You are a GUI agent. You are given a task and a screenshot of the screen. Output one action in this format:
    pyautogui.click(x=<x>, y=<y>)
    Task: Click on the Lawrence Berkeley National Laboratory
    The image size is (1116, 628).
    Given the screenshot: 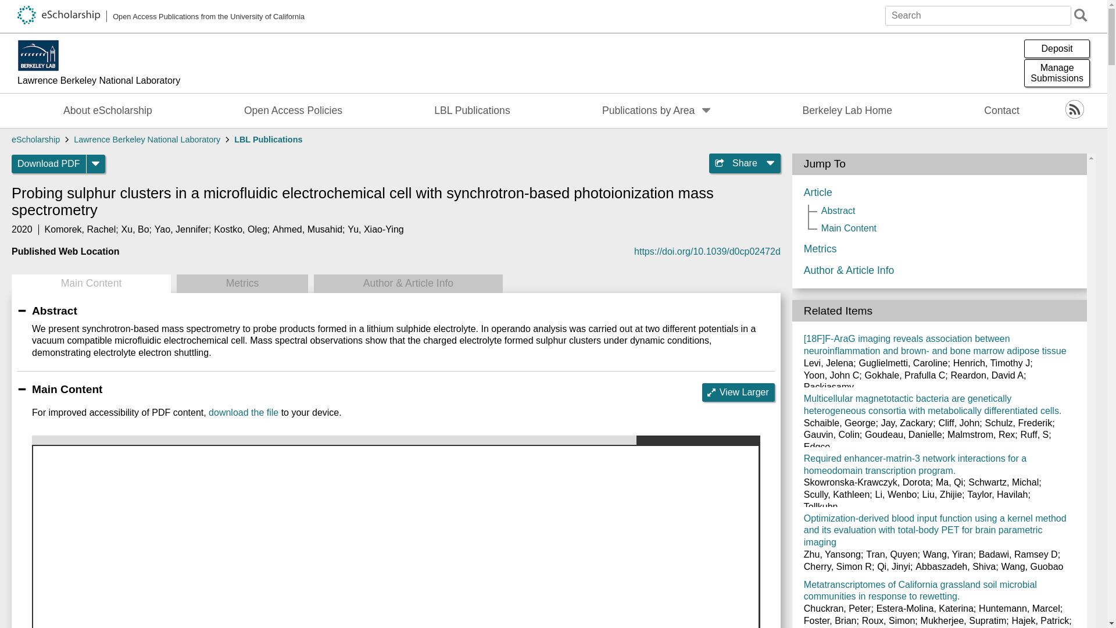 What is the action you would take?
    pyautogui.click(x=1057, y=73)
    